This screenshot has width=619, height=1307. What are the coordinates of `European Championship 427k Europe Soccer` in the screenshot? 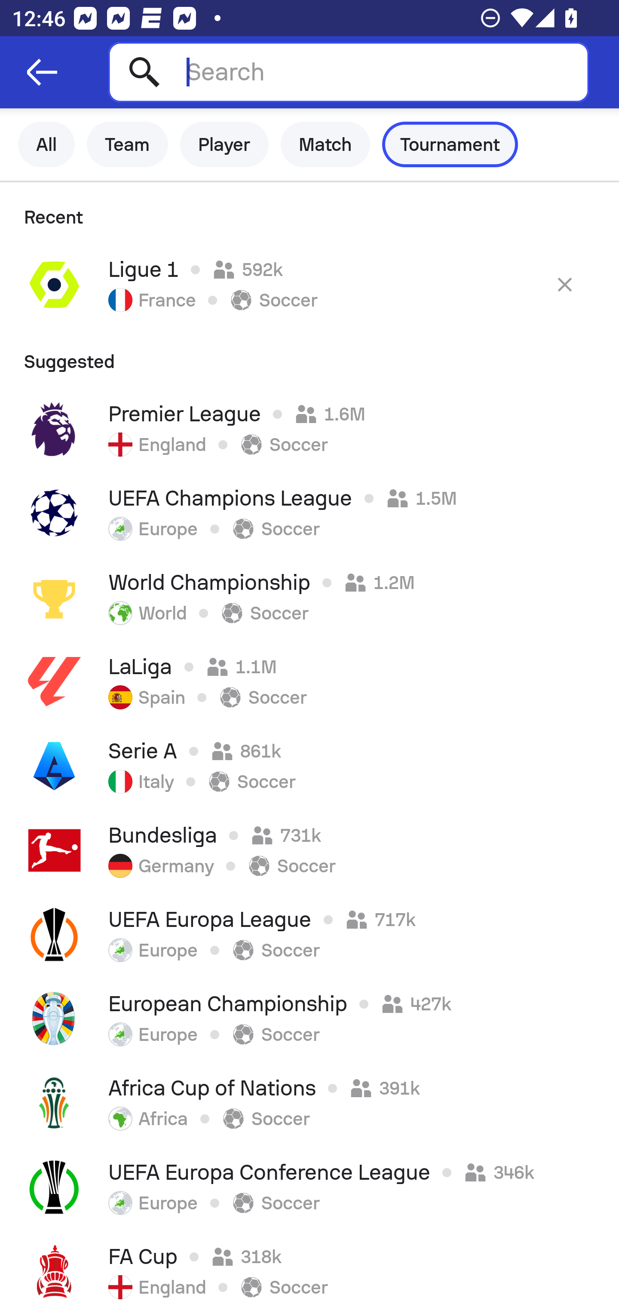 It's located at (309, 1019).